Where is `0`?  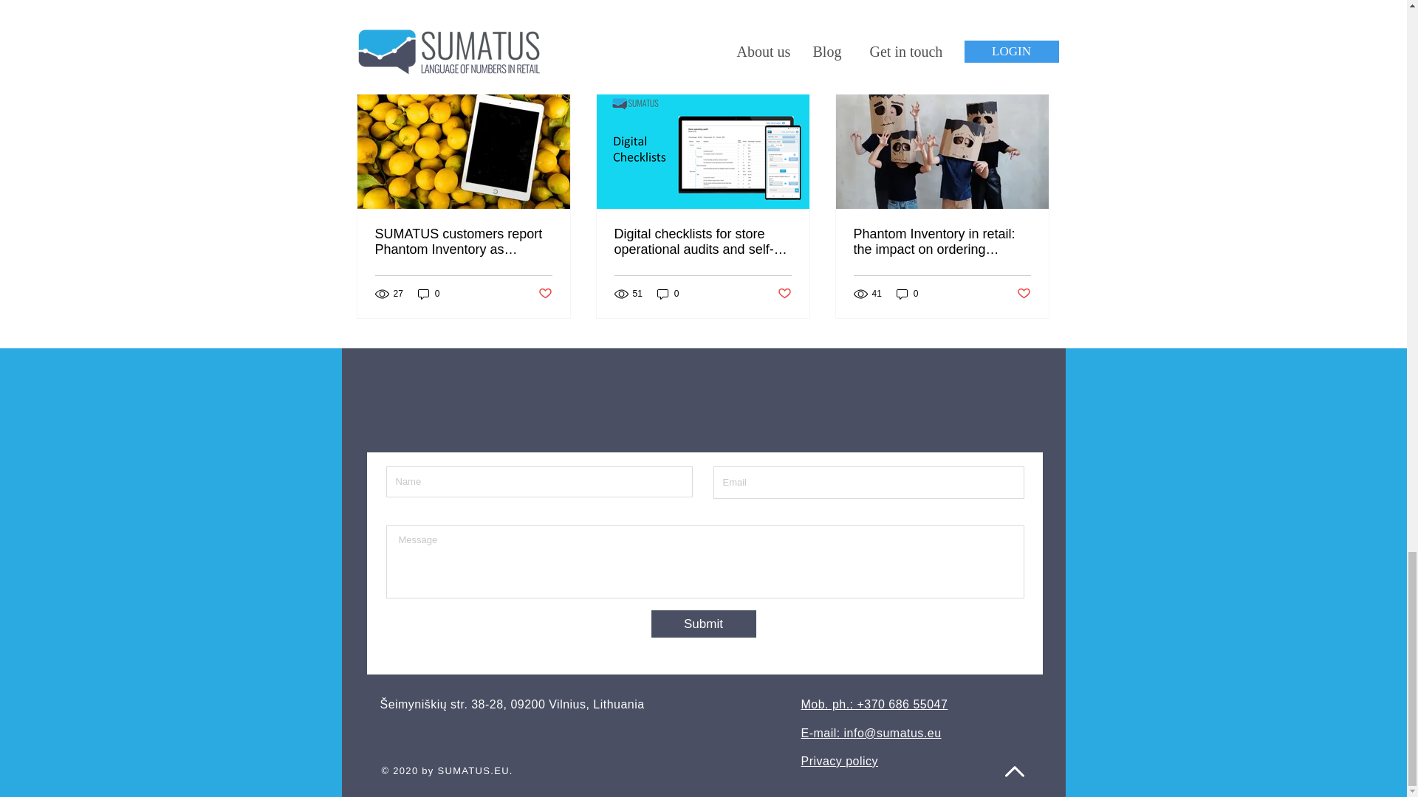 0 is located at coordinates (668, 293).